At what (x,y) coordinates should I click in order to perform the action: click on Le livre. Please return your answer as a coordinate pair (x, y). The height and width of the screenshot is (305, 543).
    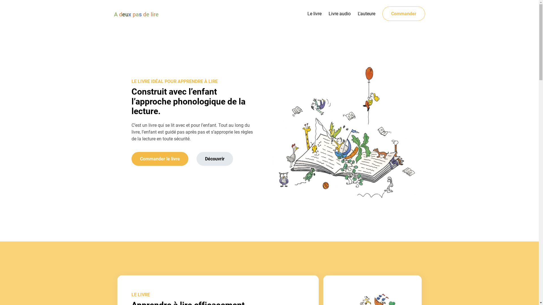
    Looking at the image, I should click on (314, 14).